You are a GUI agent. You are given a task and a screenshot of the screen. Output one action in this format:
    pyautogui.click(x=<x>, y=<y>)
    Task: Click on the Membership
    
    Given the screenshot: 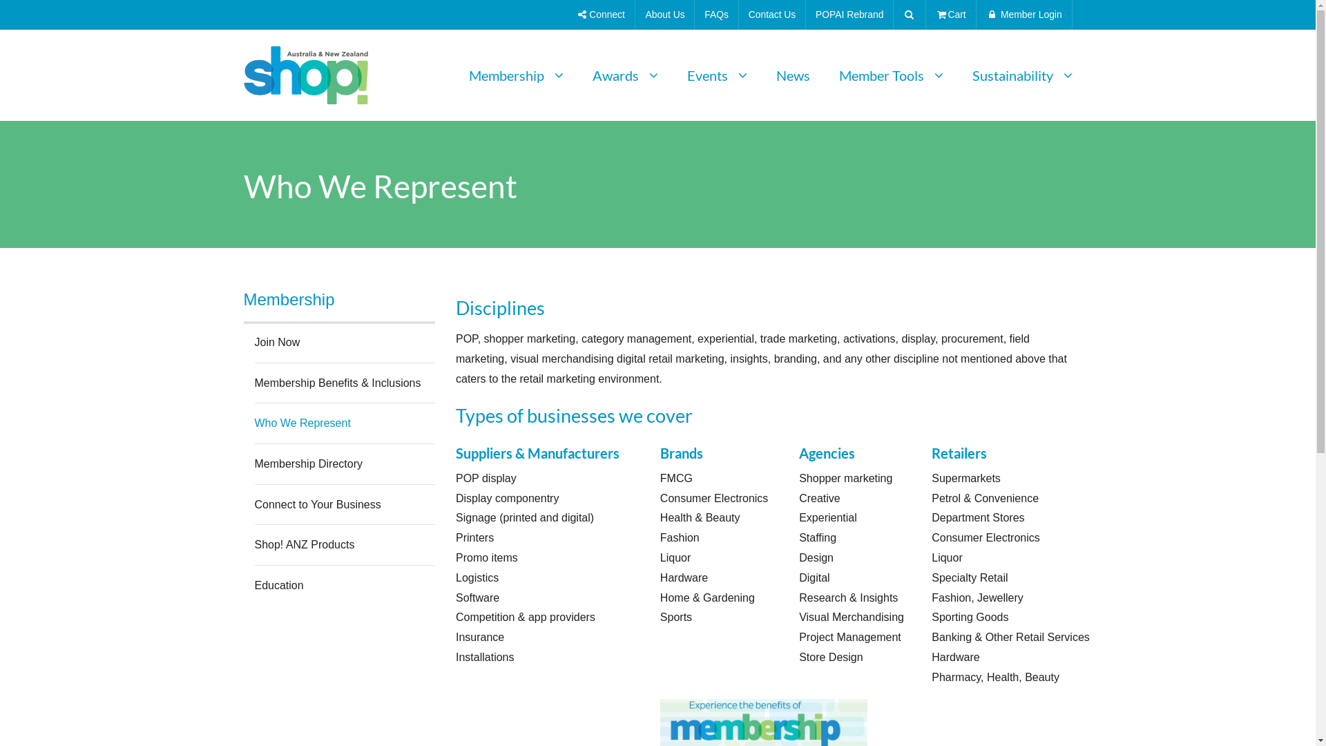 What is the action you would take?
    pyautogui.click(x=515, y=75)
    